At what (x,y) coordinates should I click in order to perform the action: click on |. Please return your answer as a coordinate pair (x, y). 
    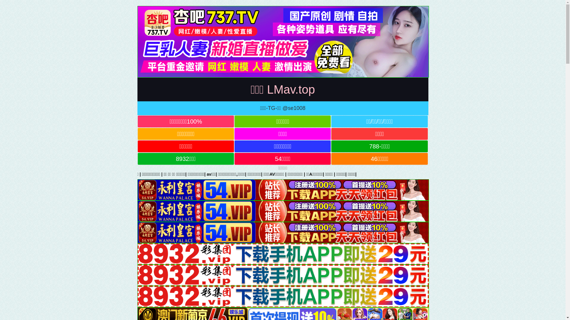
    Looking at the image, I should click on (447, 174).